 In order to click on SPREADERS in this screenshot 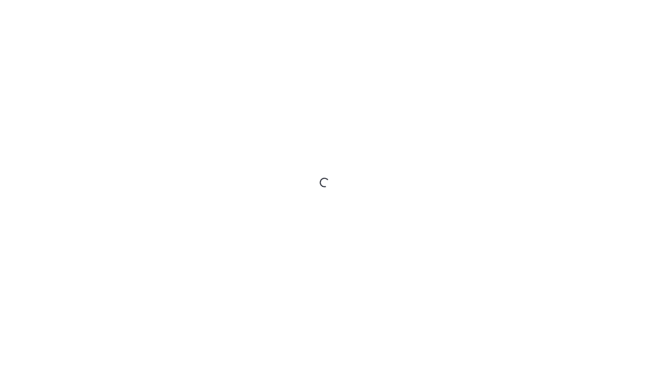, I will do `click(280, 230)`.